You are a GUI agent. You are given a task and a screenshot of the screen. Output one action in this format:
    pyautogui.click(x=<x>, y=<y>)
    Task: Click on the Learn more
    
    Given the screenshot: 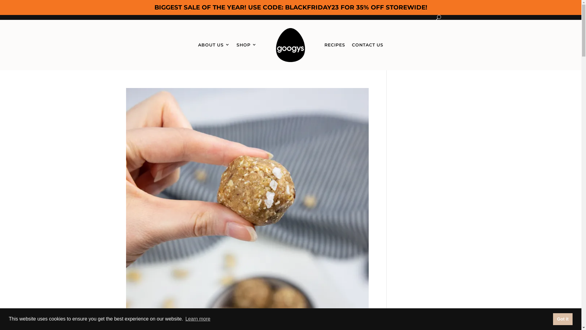 What is the action you would take?
    pyautogui.click(x=198, y=319)
    